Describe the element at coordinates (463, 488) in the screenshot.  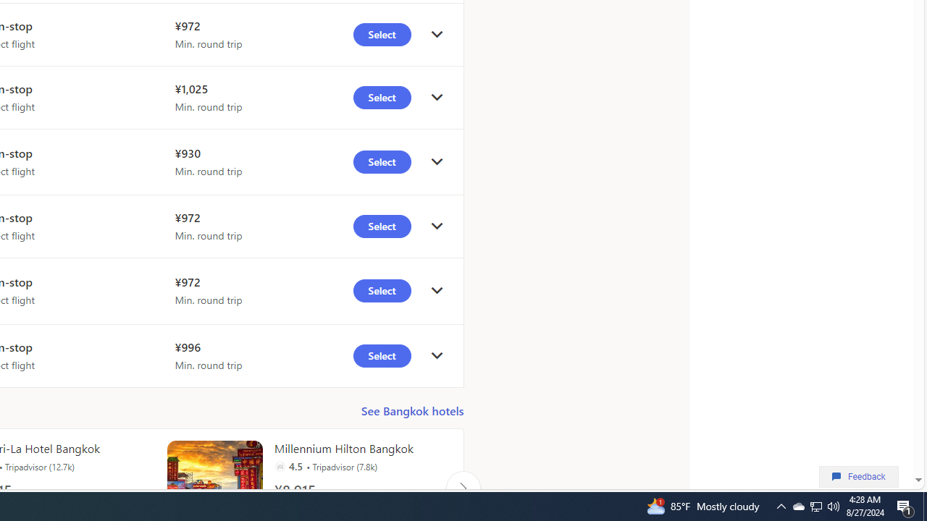
I see `Click to scroll right` at that location.